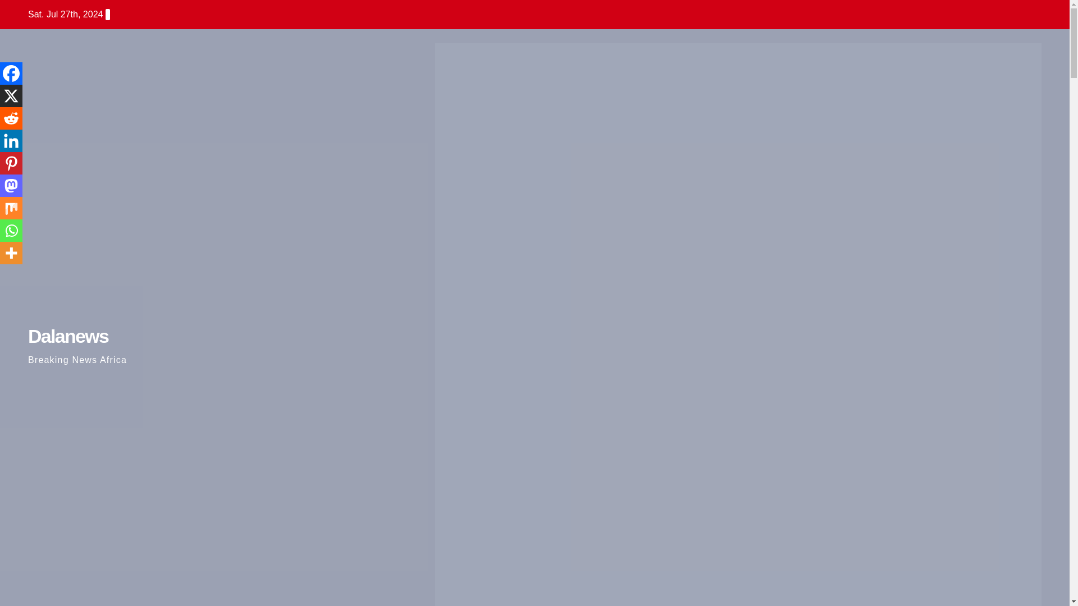 This screenshot has width=1078, height=606. I want to click on X, so click(11, 96).